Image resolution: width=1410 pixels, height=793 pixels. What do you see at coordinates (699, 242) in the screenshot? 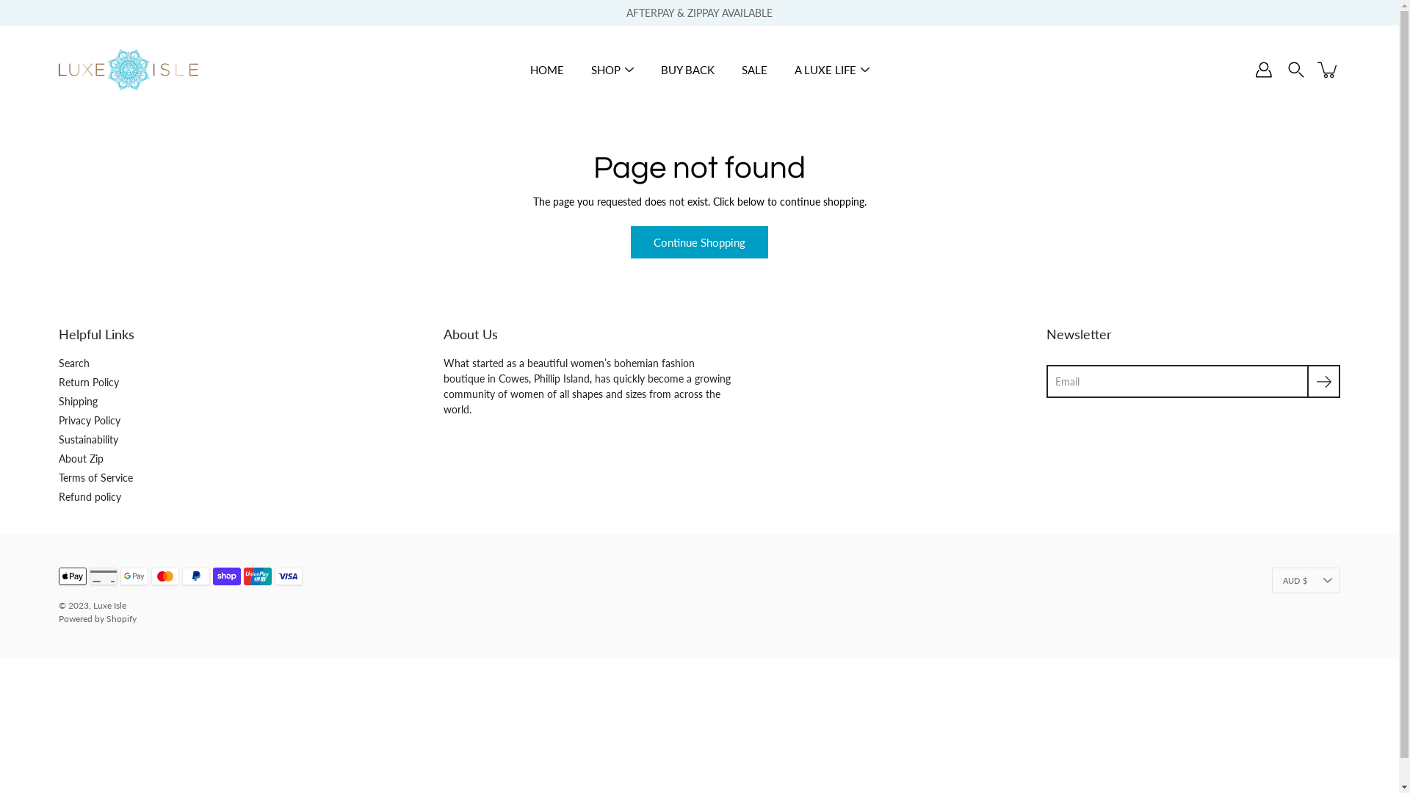
I see `Continue Shopping` at bounding box center [699, 242].